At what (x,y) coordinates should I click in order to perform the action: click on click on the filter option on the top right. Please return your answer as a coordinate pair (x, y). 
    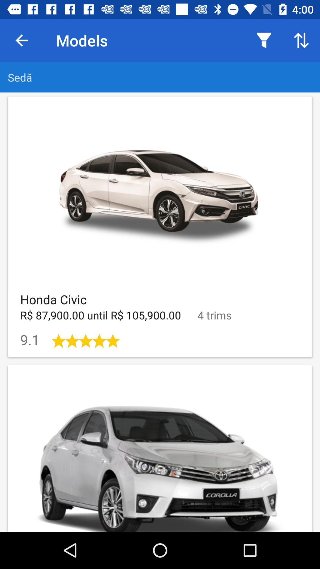
    Looking at the image, I should click on (264, 40).